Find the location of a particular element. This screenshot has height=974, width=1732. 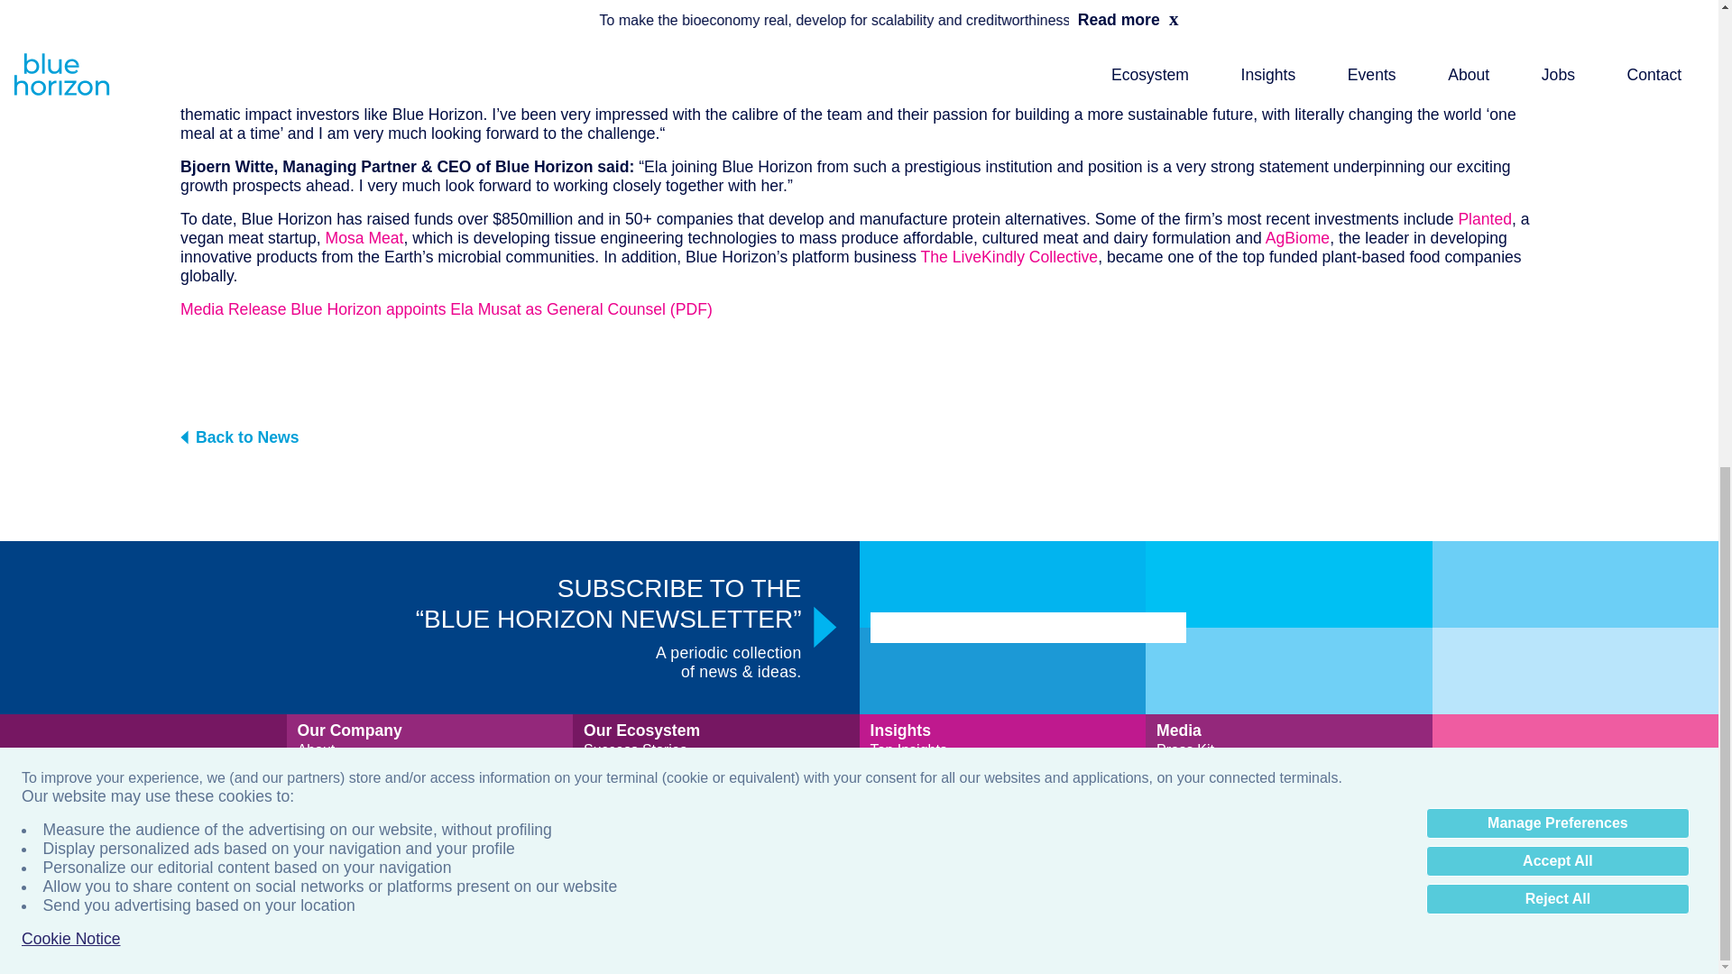

Approach is located at coordinates (328, 787).